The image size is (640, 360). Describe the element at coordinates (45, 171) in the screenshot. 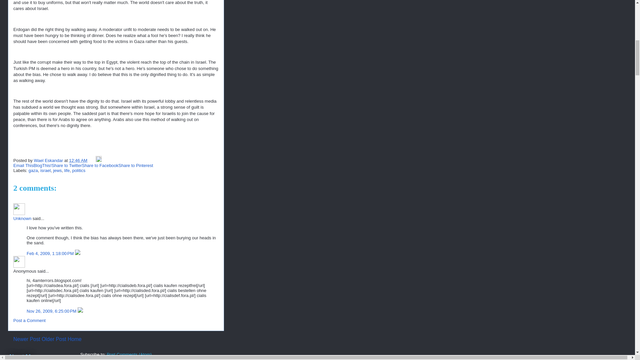

I see `israel` at that location.